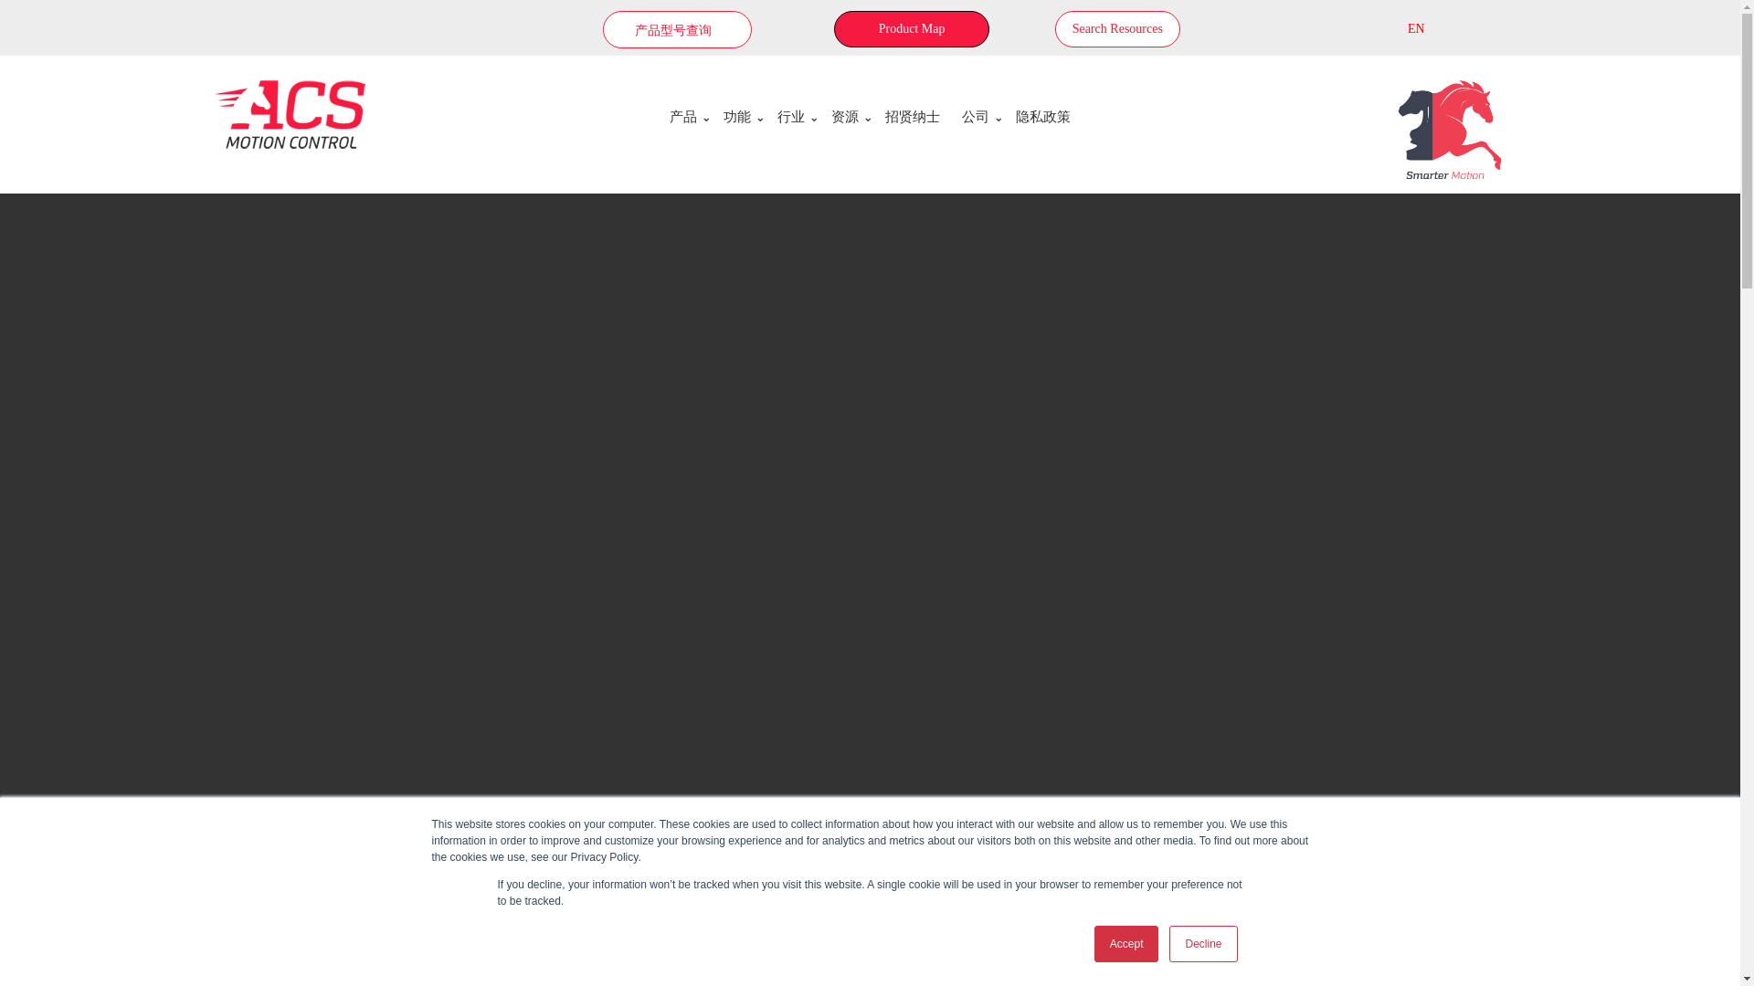 The height and width of the screenshot is (986, 1754). I want to click on Decline, so click(1202, 944).